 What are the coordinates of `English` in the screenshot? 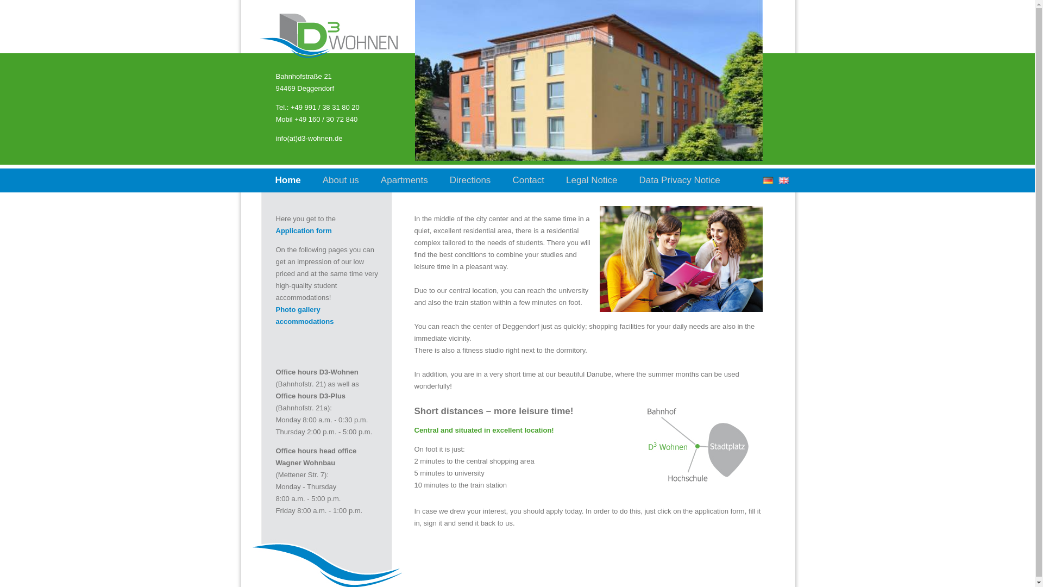 It's located at (782, 182).